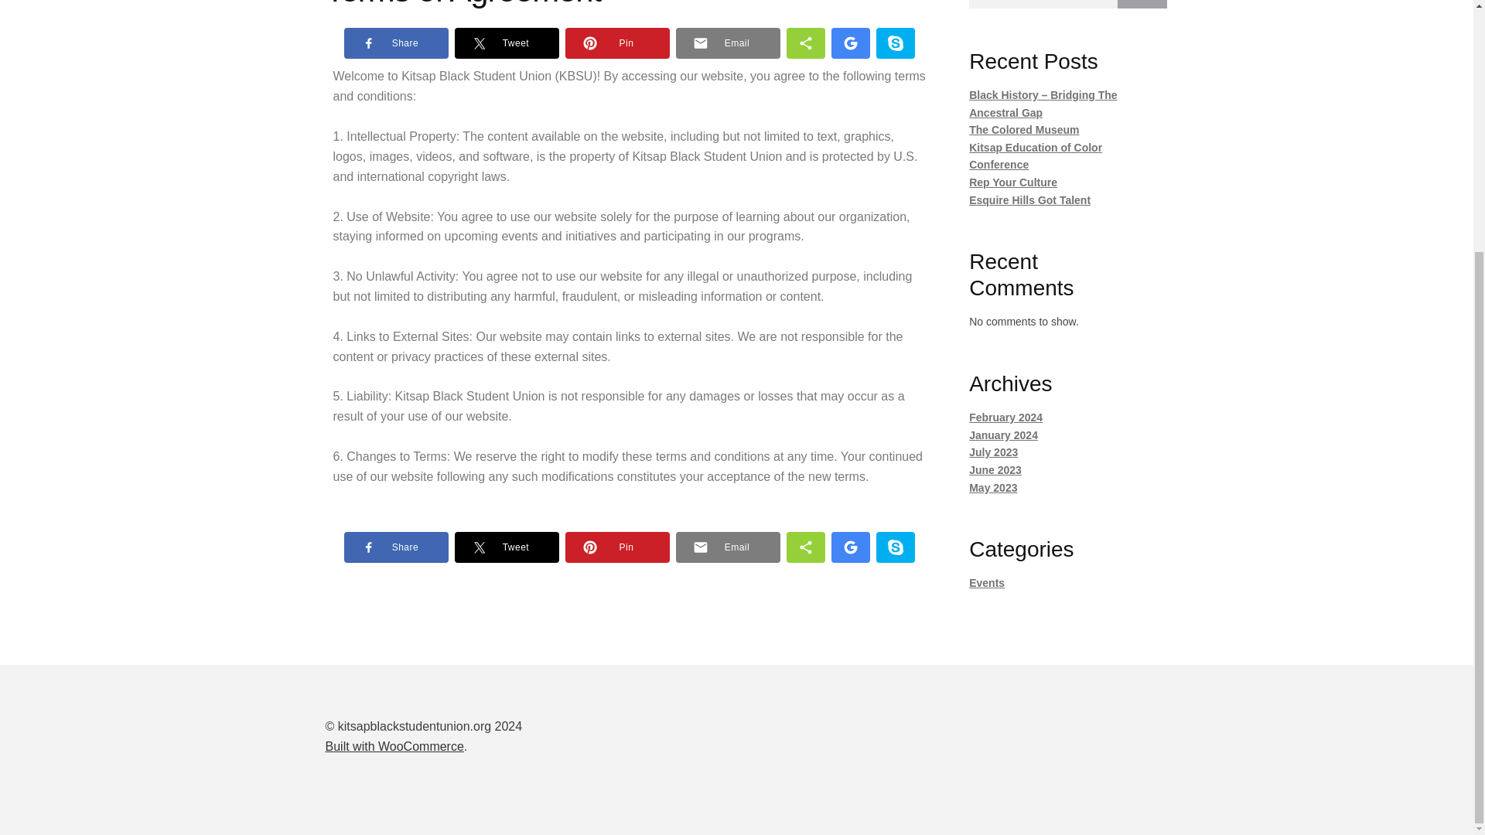 The height and width of the screenshot is (835, 1485). Describe the element at coordinates (987, 583) in the screenshot. I see `Events` at that location.